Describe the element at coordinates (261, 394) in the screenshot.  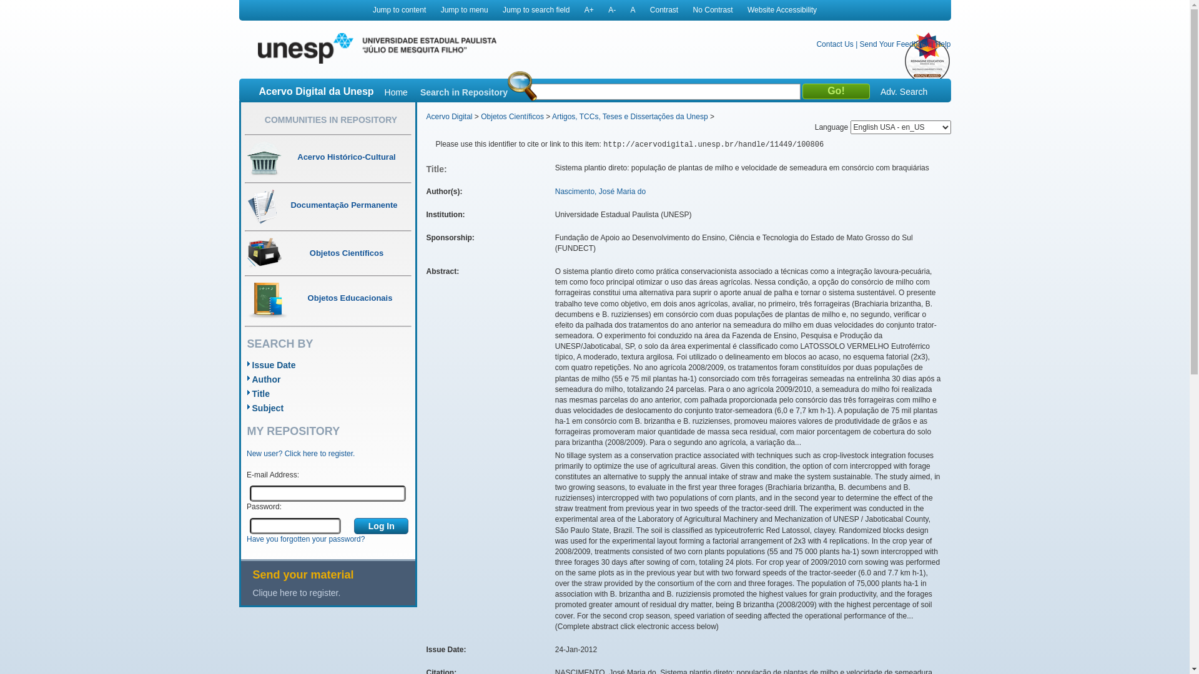
I see `Title` at that location.